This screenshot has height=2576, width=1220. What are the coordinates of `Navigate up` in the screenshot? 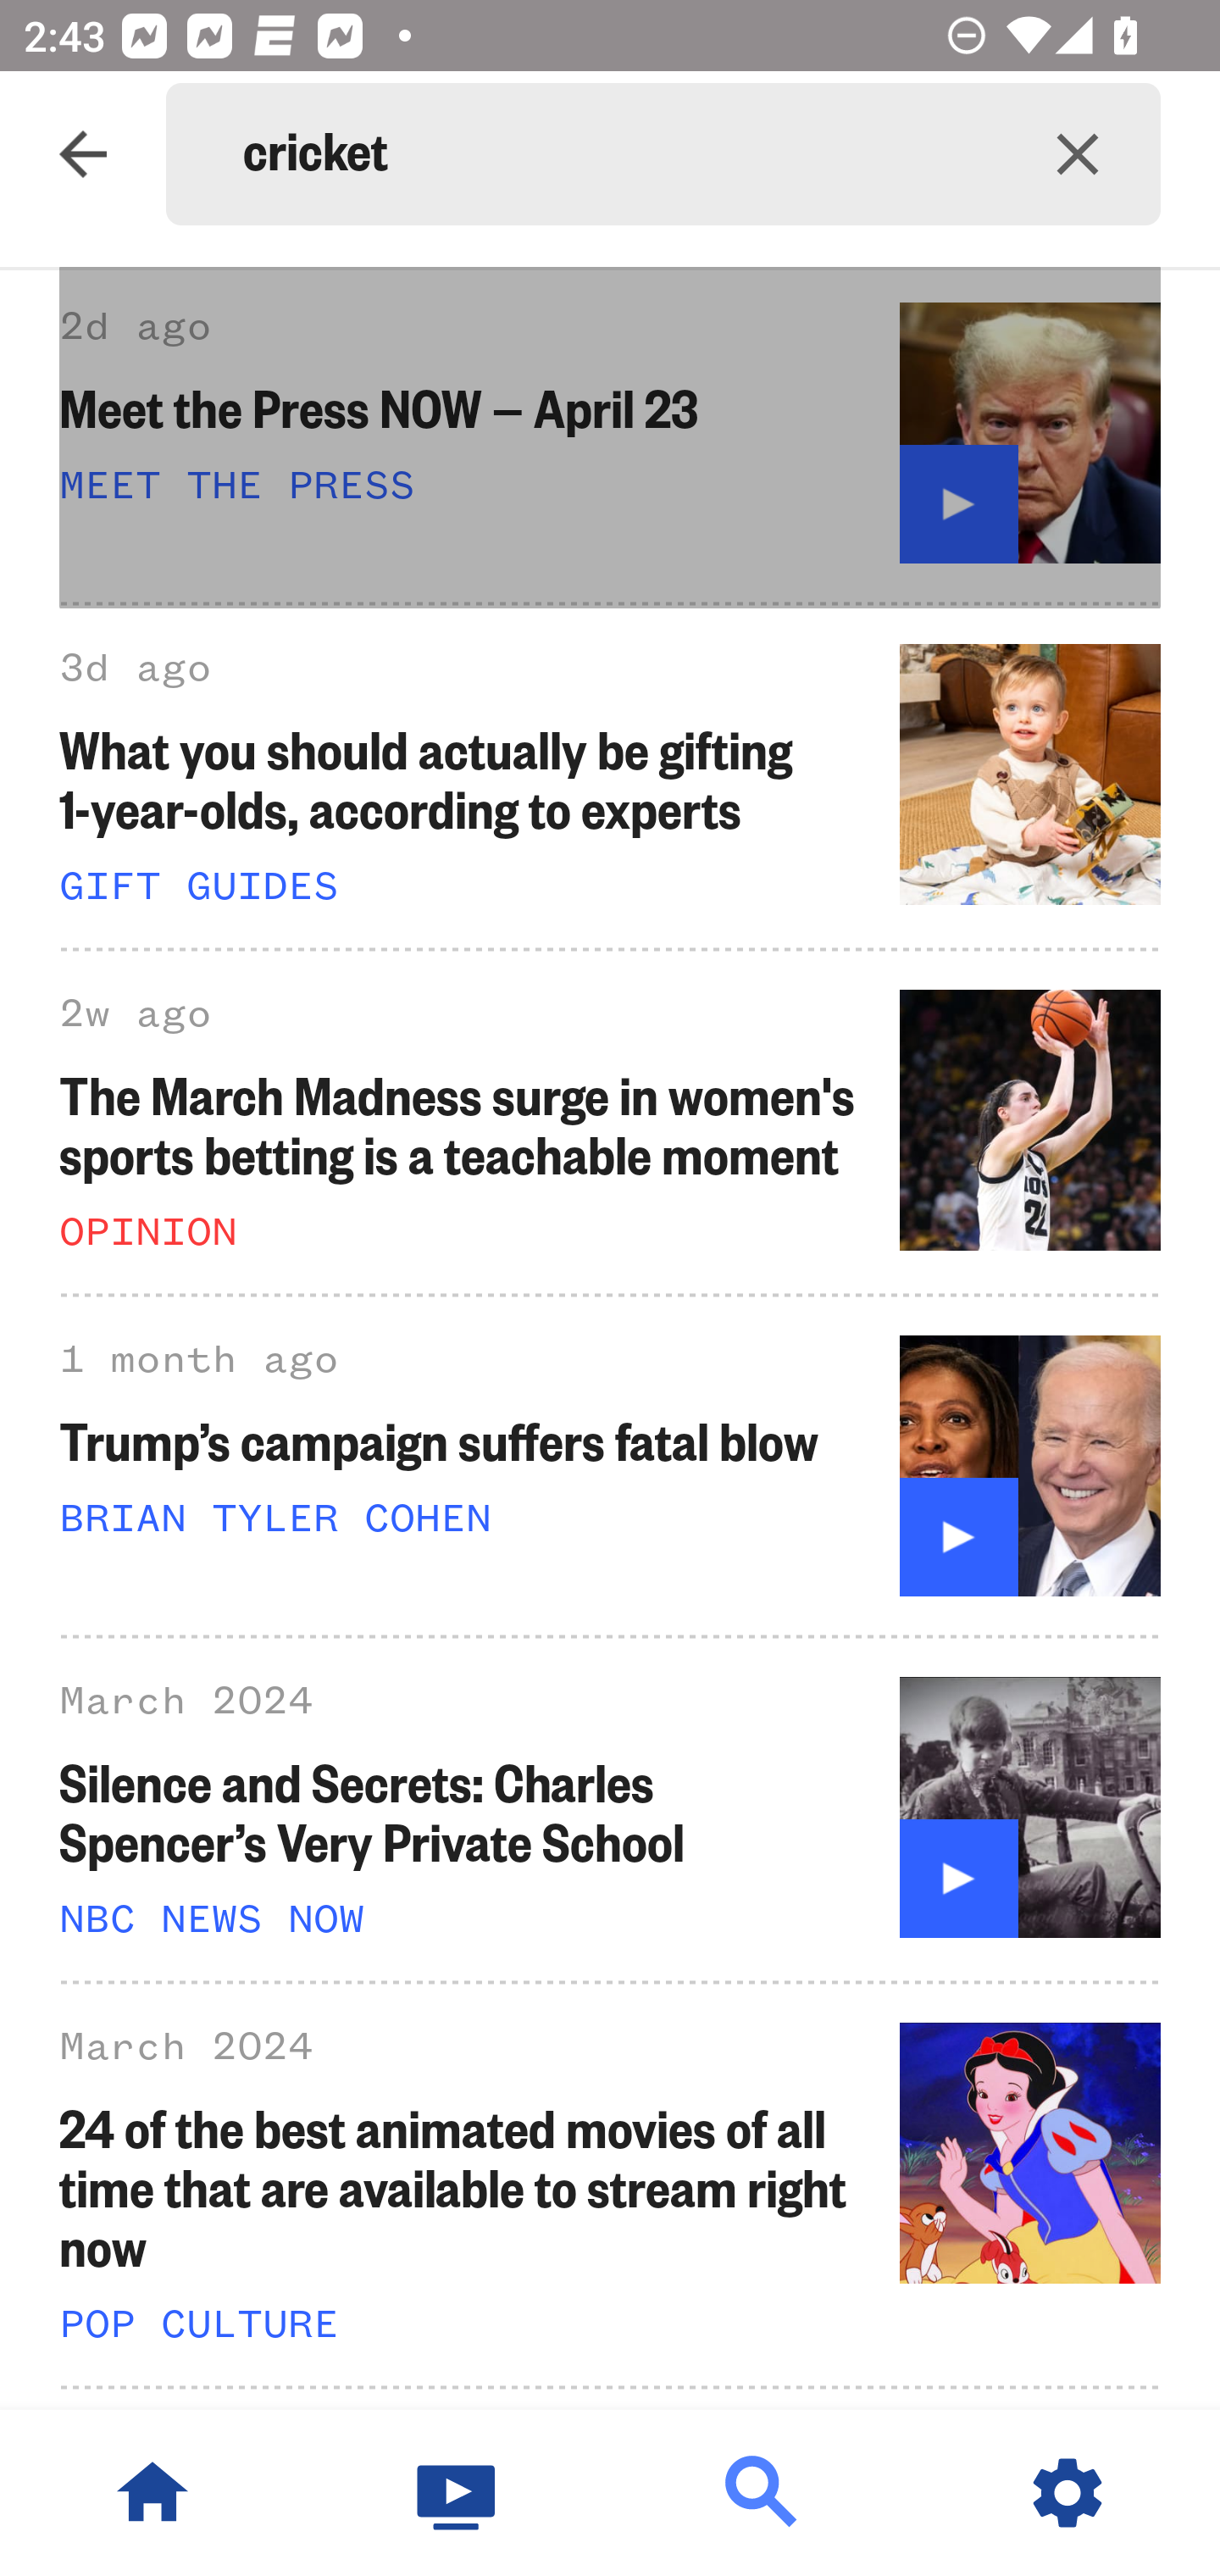 It's located at (83, 154).